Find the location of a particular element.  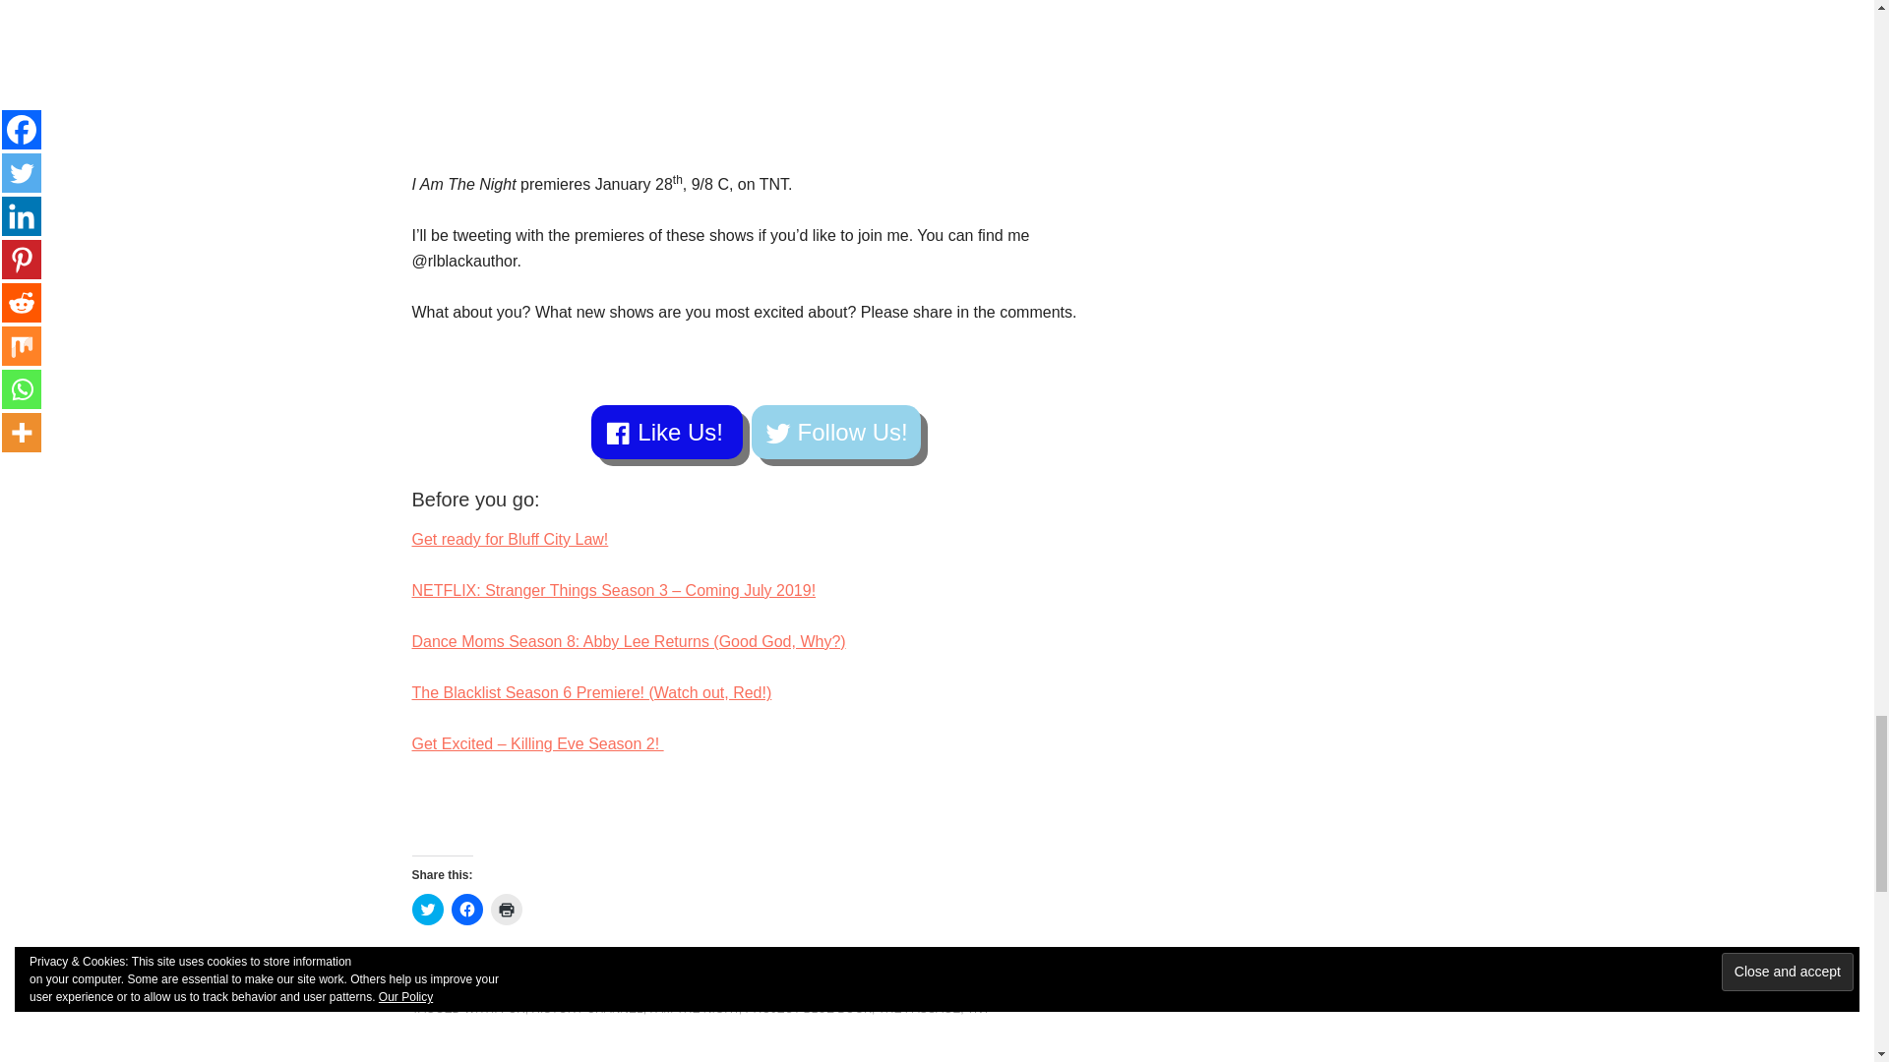

Like Us!  is located at coordinates (666, 431).